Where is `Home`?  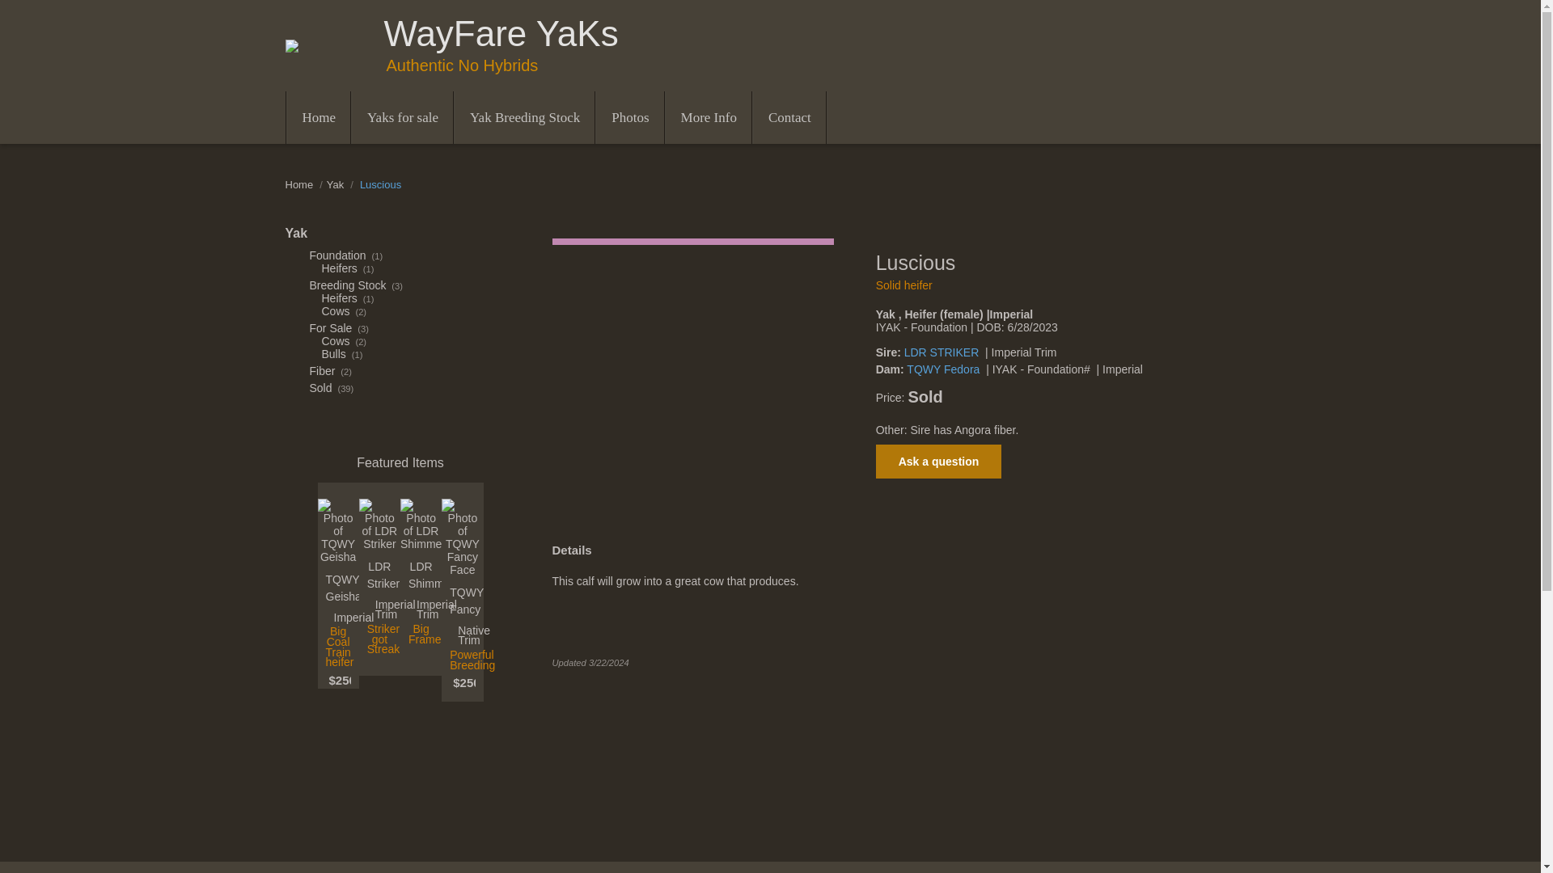 Home is located at coordinates (298, 184).